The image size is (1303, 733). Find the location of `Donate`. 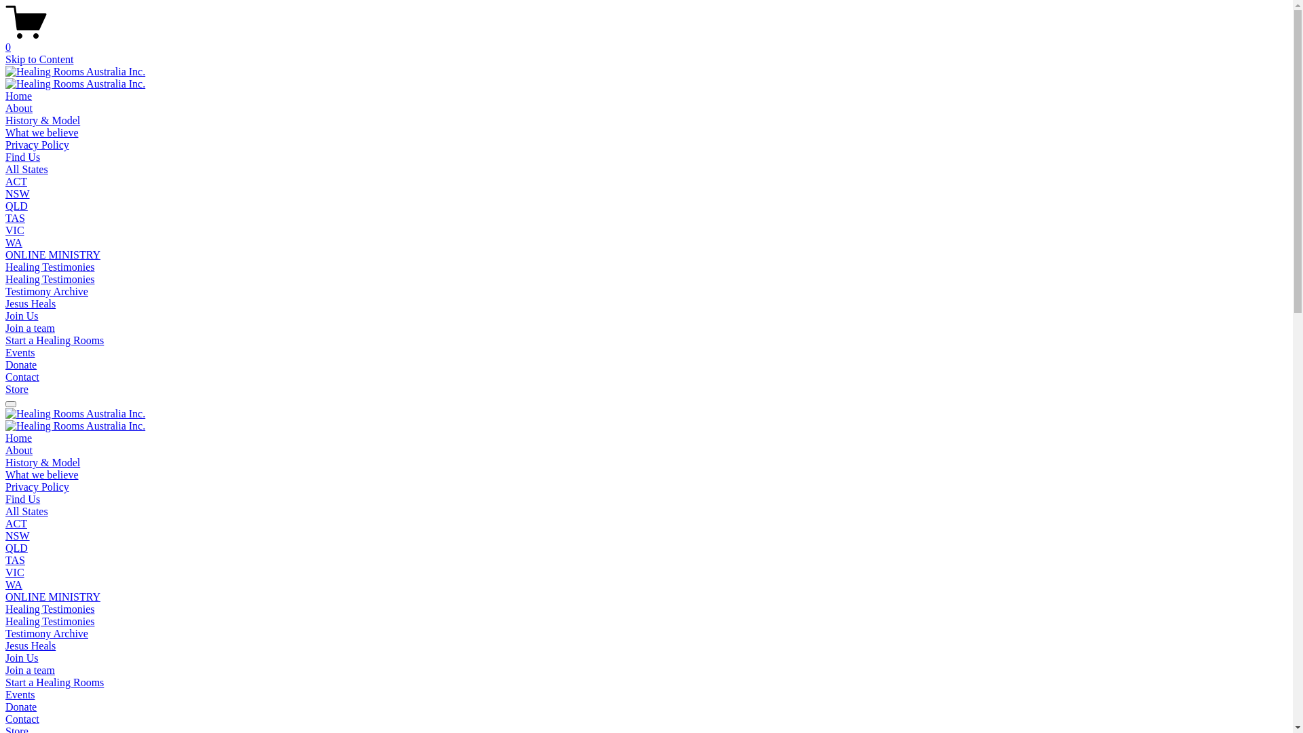

Donate is located at coordinates (21, 365).